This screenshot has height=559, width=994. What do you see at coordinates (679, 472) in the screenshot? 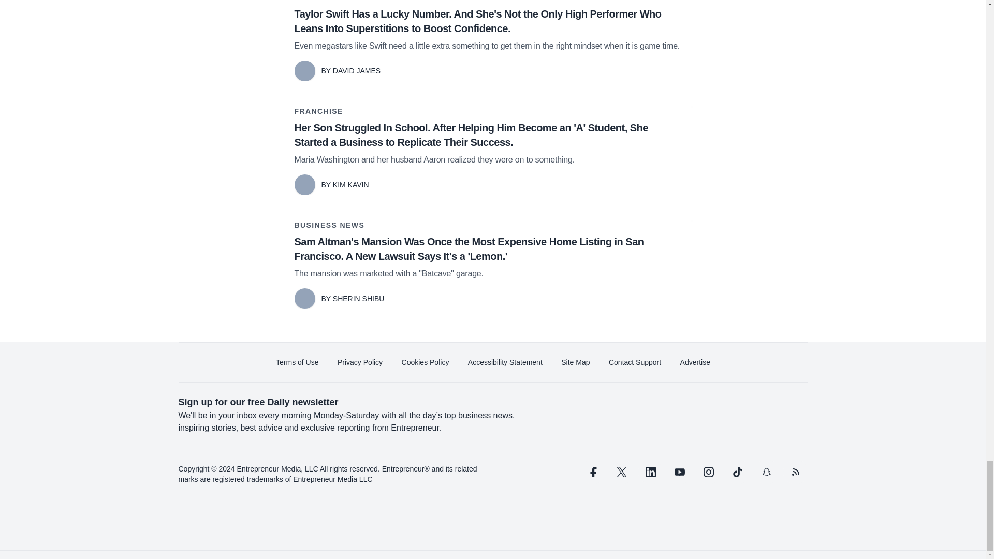
I see `youtube` at bounding box center [679, 472].